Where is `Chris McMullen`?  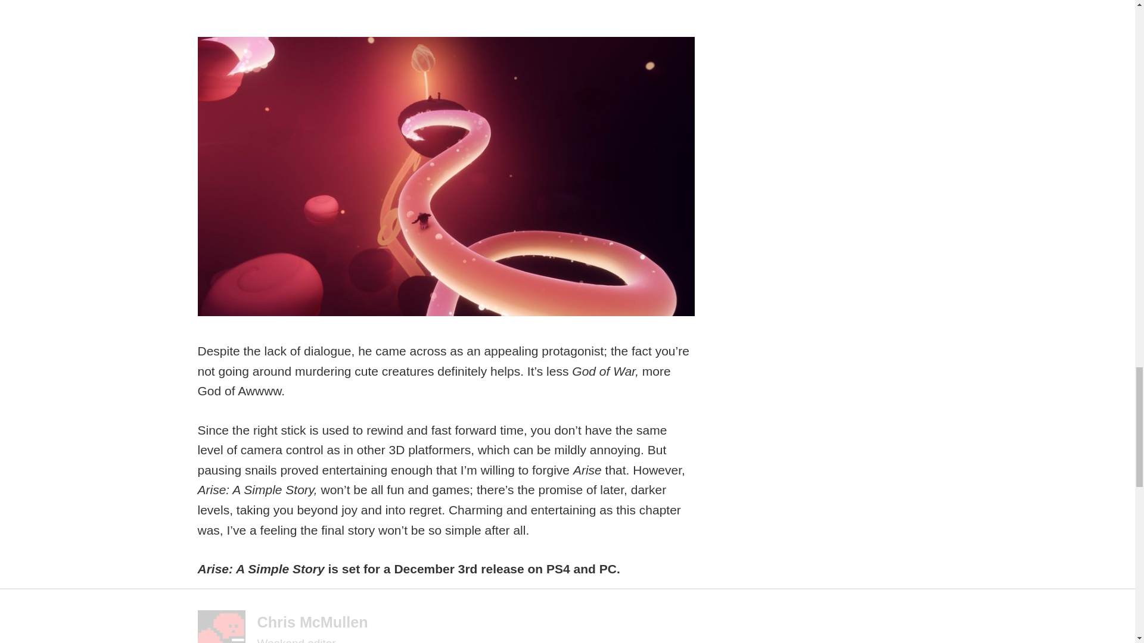 Chris McMullen is located at coordinates (313, 622).